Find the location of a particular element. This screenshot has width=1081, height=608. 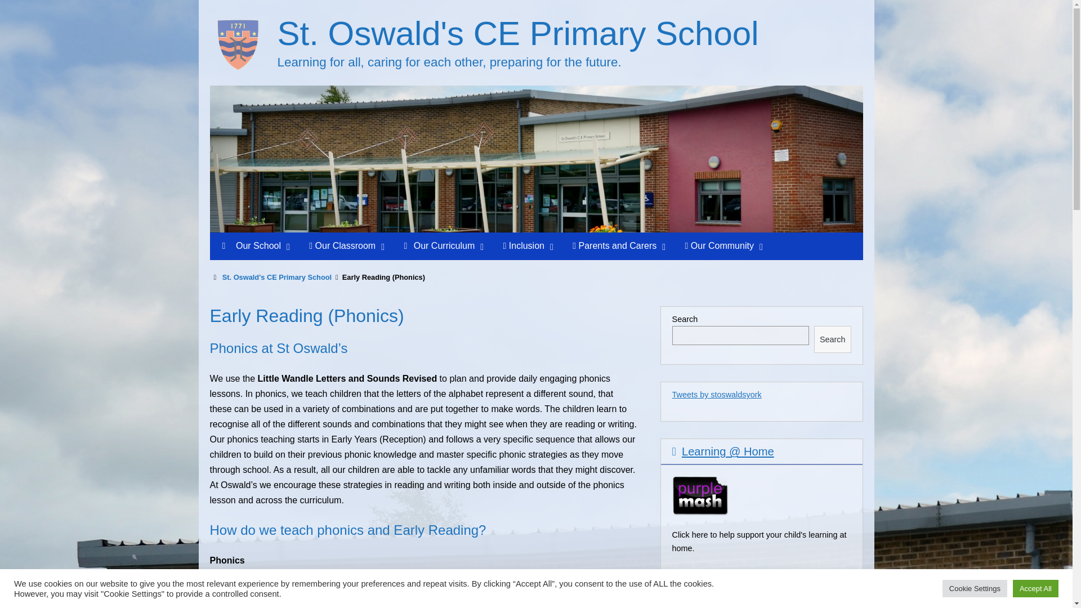

Our Curriculum is located at coordinates (444, 246).